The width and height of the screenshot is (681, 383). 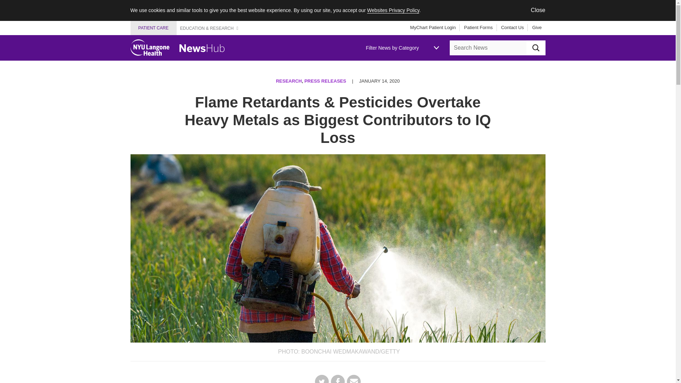 I want to click on Twitter, so click(x=322, y=379).